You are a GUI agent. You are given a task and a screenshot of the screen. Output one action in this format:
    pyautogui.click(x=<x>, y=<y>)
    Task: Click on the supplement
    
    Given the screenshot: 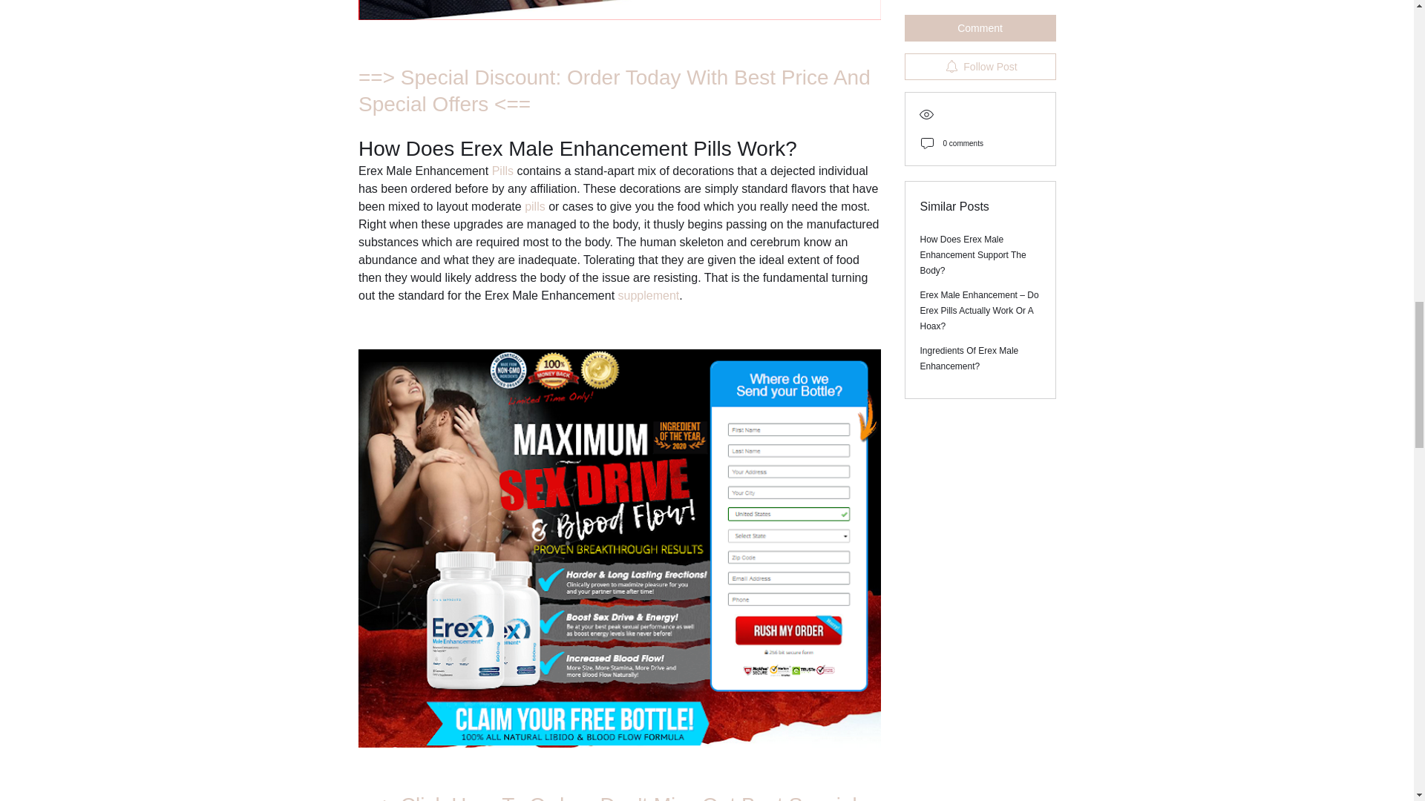 What is the action you would take?
    pyautogui.click(x=648, y=295)
    